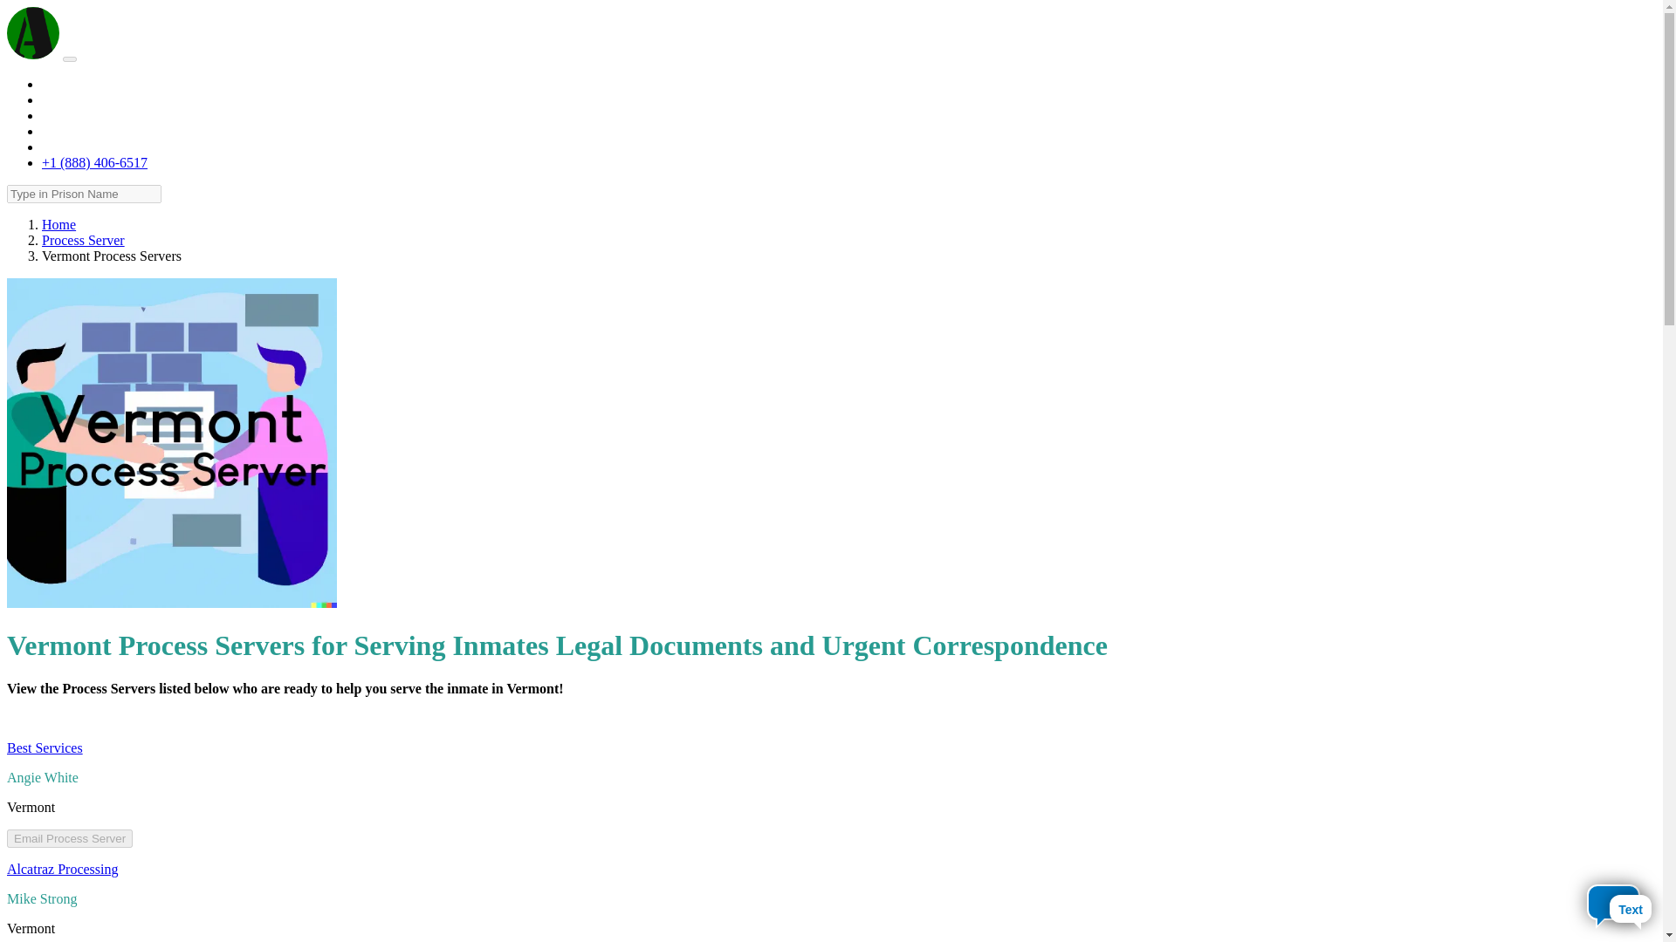 The width and height of the screenshot is (1676, 942). What do you see at coordinates (69, 839) in the screenshot?
I see `Email Process Server` at bounding box center [69, 839].